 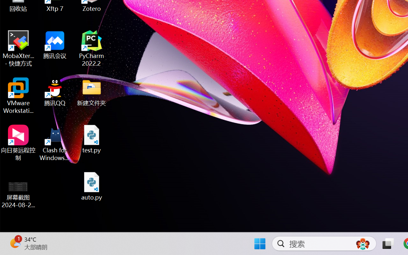 I want to click on PyCharm 2022.2, so click(x=92, y=48).